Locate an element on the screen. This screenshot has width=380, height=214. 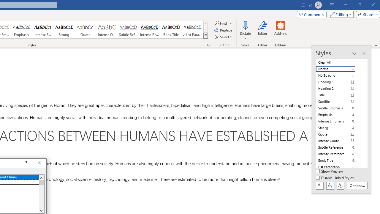
Options... is located at coordinates (357, 185).